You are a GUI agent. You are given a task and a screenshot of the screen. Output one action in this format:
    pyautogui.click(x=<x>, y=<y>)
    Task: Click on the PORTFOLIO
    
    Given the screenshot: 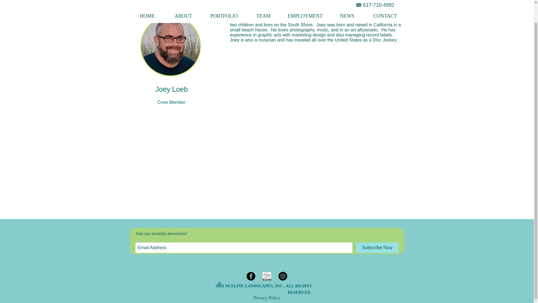 What is the action you would take?
    pyautogui.click(x=224, y=1)
    